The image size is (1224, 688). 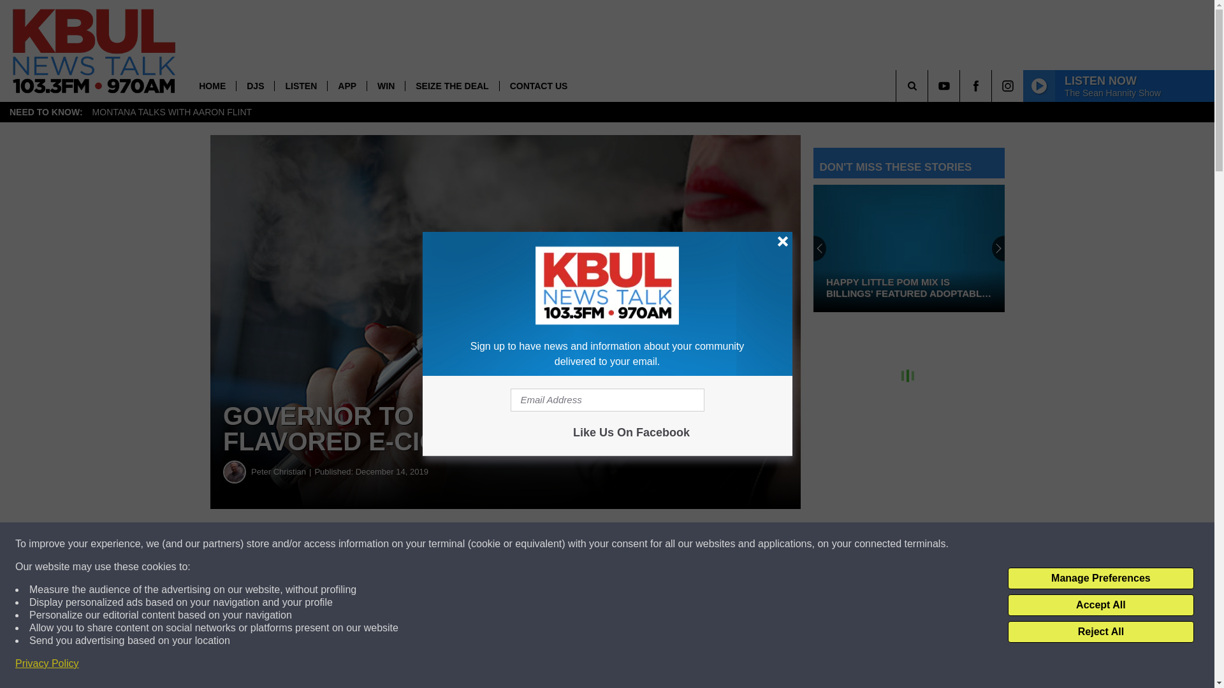 I want to click on Email Address, so click(x=607, y=400).